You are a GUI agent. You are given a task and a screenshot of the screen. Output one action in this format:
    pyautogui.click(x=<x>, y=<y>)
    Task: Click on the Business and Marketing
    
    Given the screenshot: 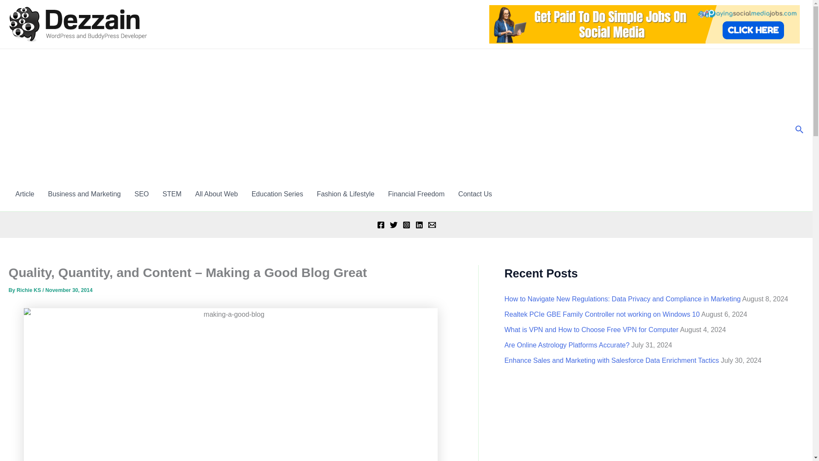 What is the action you would take?
    pyautogui.click(x=84, y=194)
    